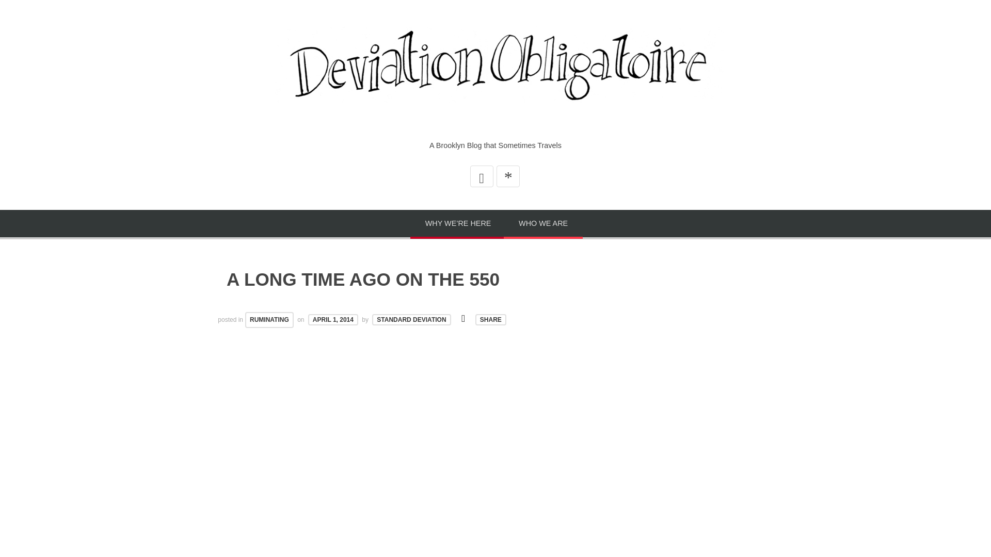 The height and width of the screenshot is (557, 991). What do you see at coordinates (333, 320) in the screenshot?
I see `APRIL 1, 2014` at bounding box center [333, 320].